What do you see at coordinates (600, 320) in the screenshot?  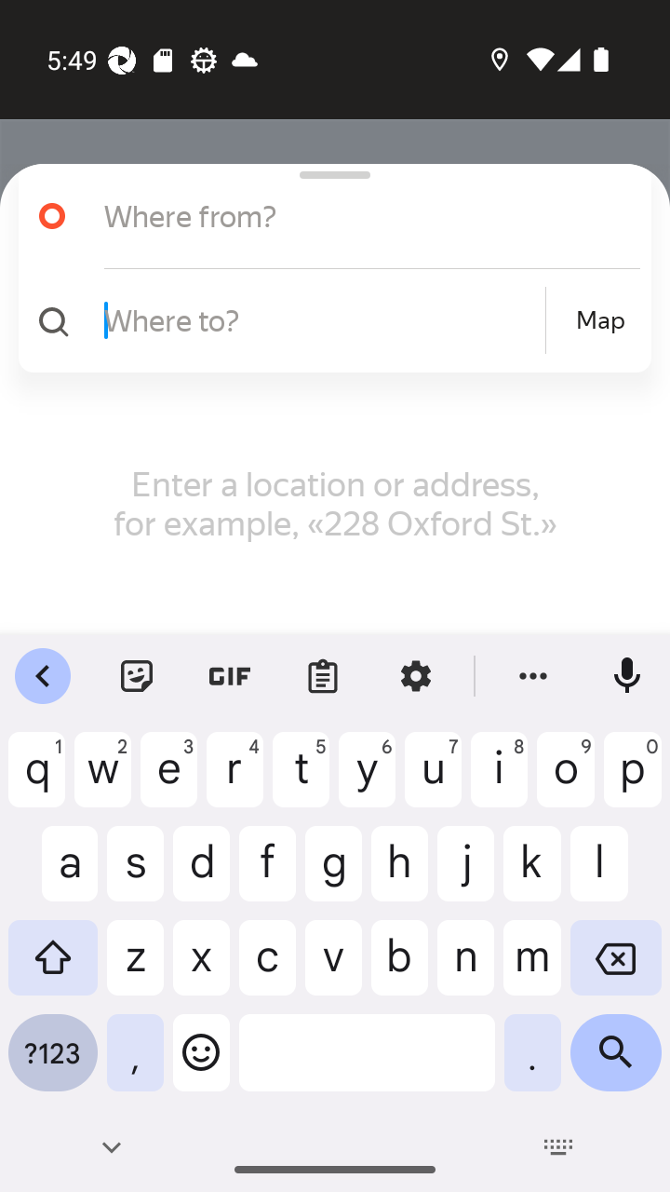 I see `Map` at bounding box center [600, 320].